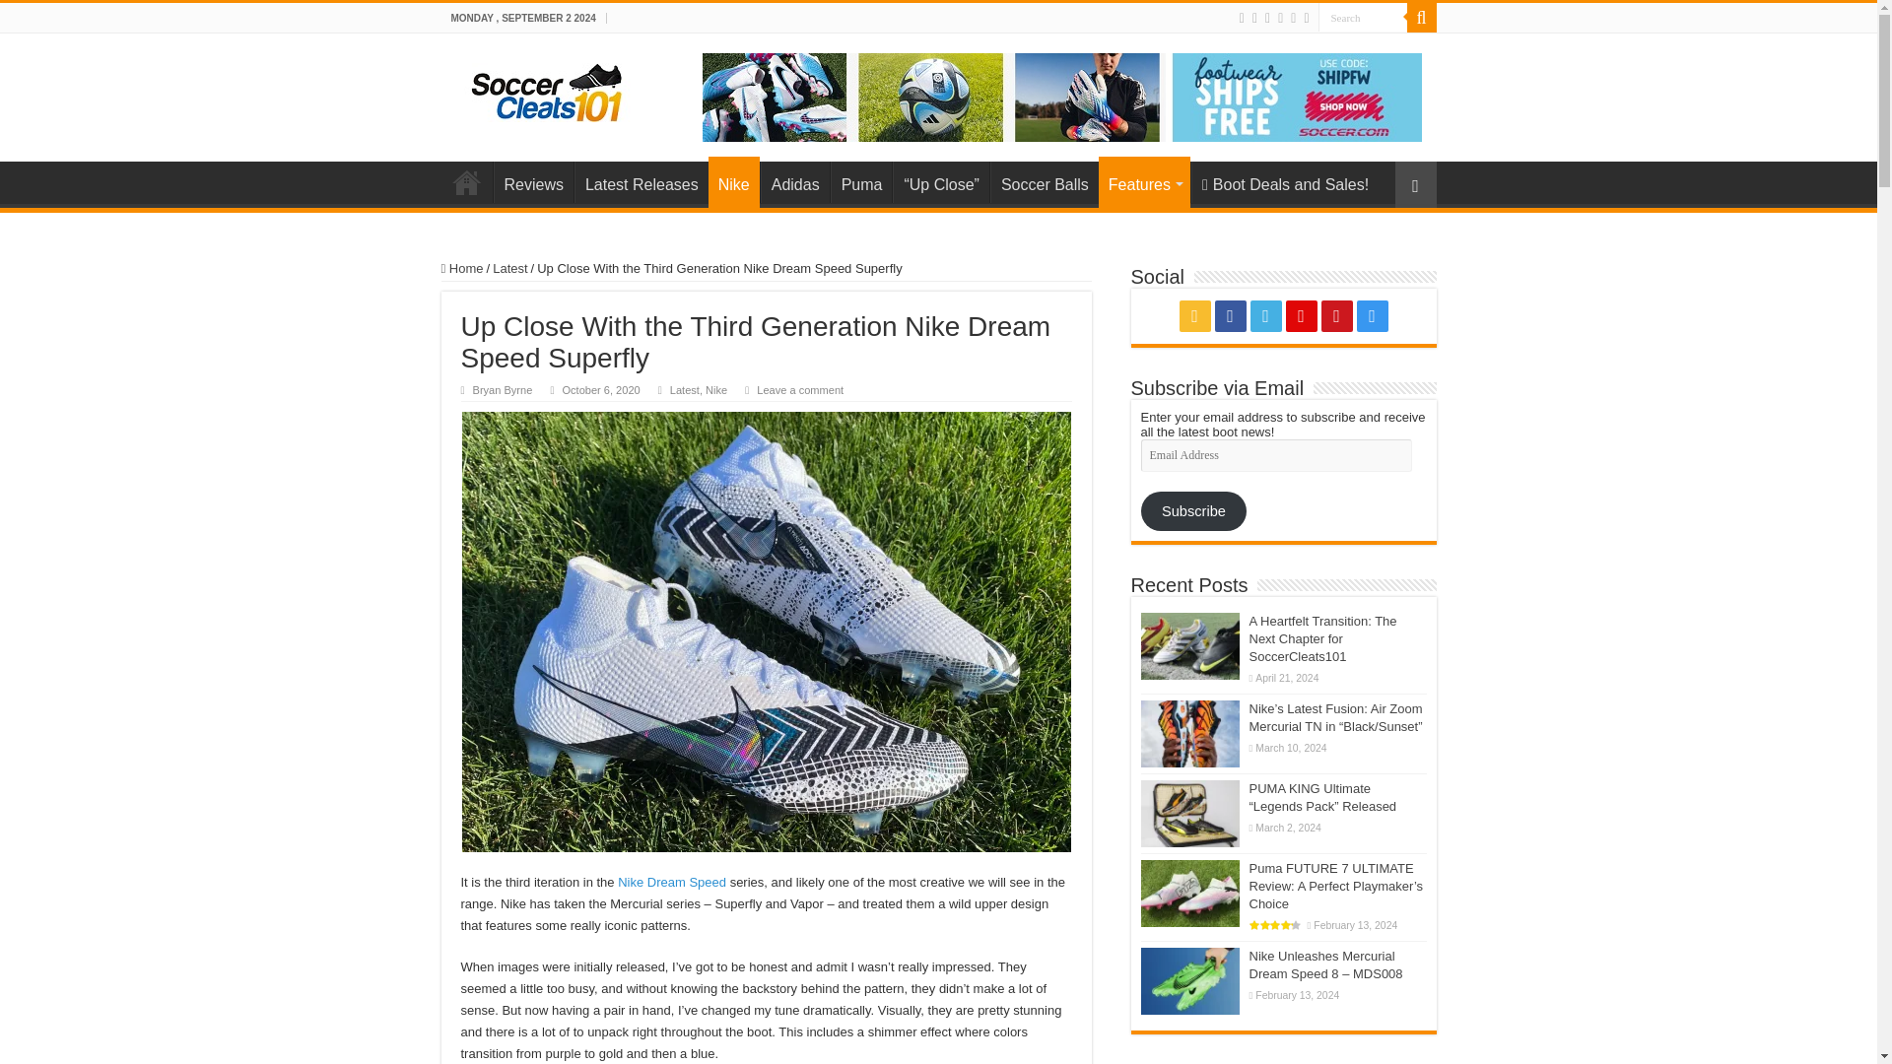  I want to click on Latest Releases, so click(641, 182).